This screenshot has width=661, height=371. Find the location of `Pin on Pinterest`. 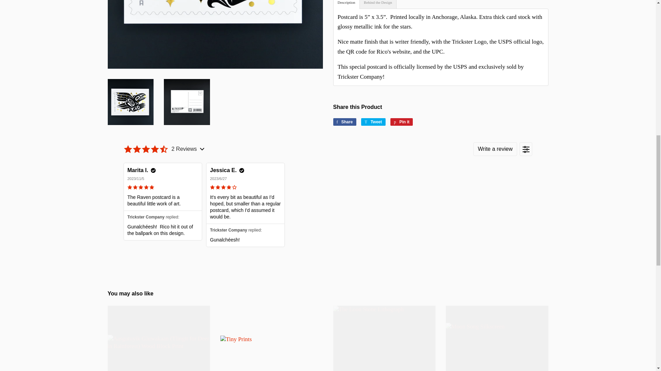

Pin on Pinterest is located at coordinates (401, 122).